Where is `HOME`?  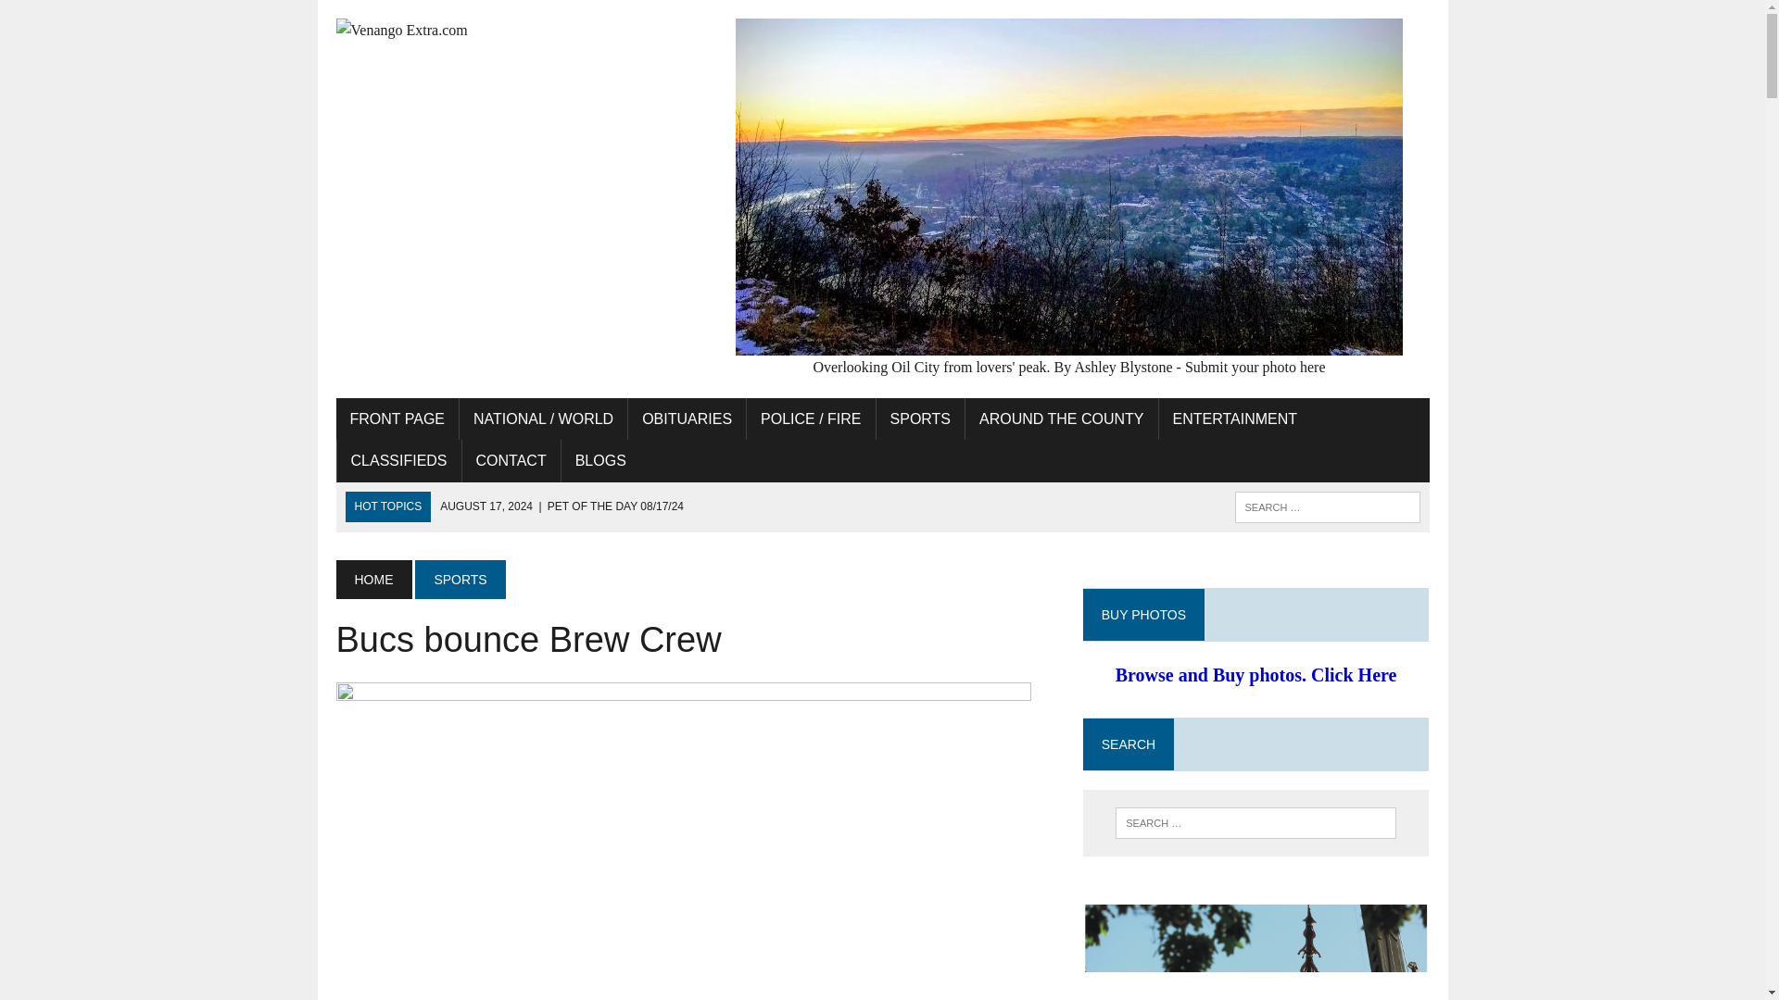
HOME is located at coordinates (372, 579).